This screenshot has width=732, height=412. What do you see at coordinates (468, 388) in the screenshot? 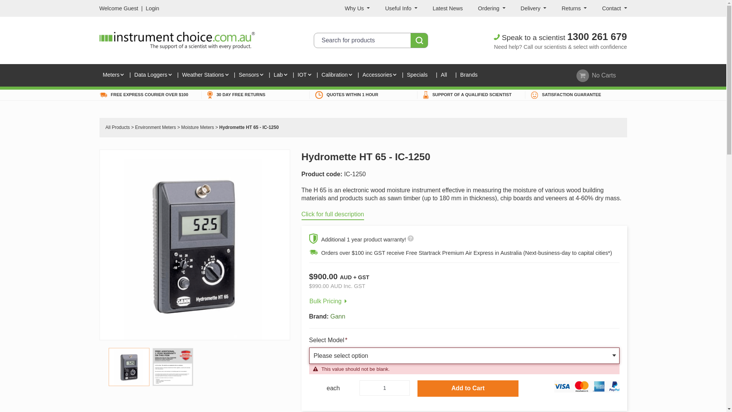
I see `Add to Cart` at bounding box center [468, 388].